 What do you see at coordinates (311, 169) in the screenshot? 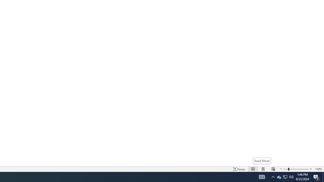
I see `Increase Text Size` at bounding box center [311, 169].